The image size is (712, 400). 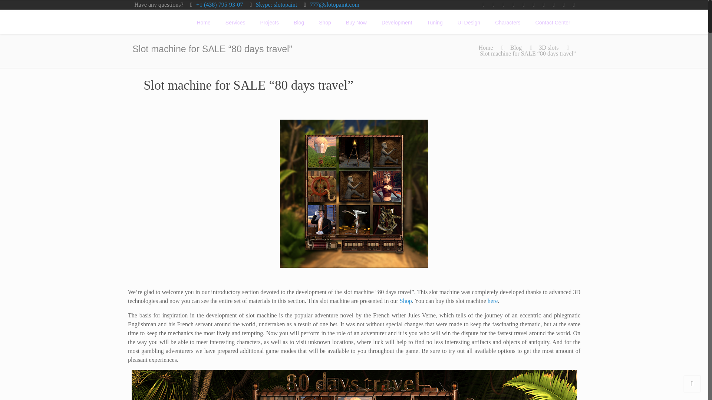 What do you see at coordinates (484, 4) in the screenshot?
I see `Skype` at bounding box center [484, 4].